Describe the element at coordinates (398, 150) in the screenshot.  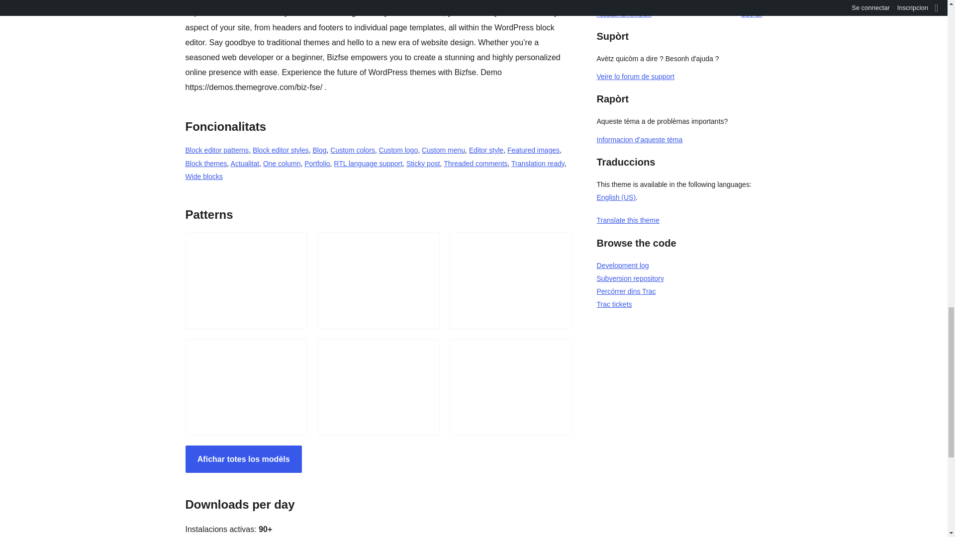
I see `Custom logo` at that location.